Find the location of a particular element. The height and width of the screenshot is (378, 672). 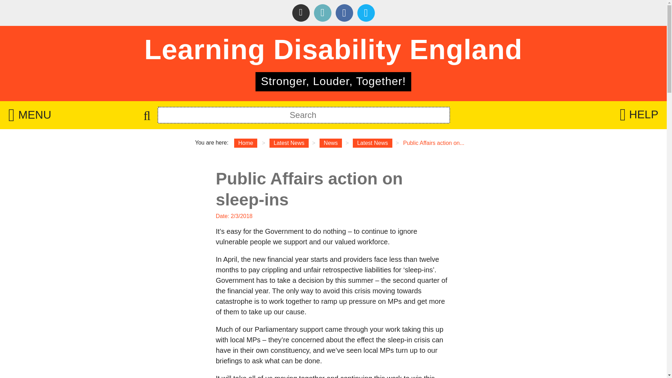

Public Affairs action on sleep-ins is located at coordinates (289, 143).